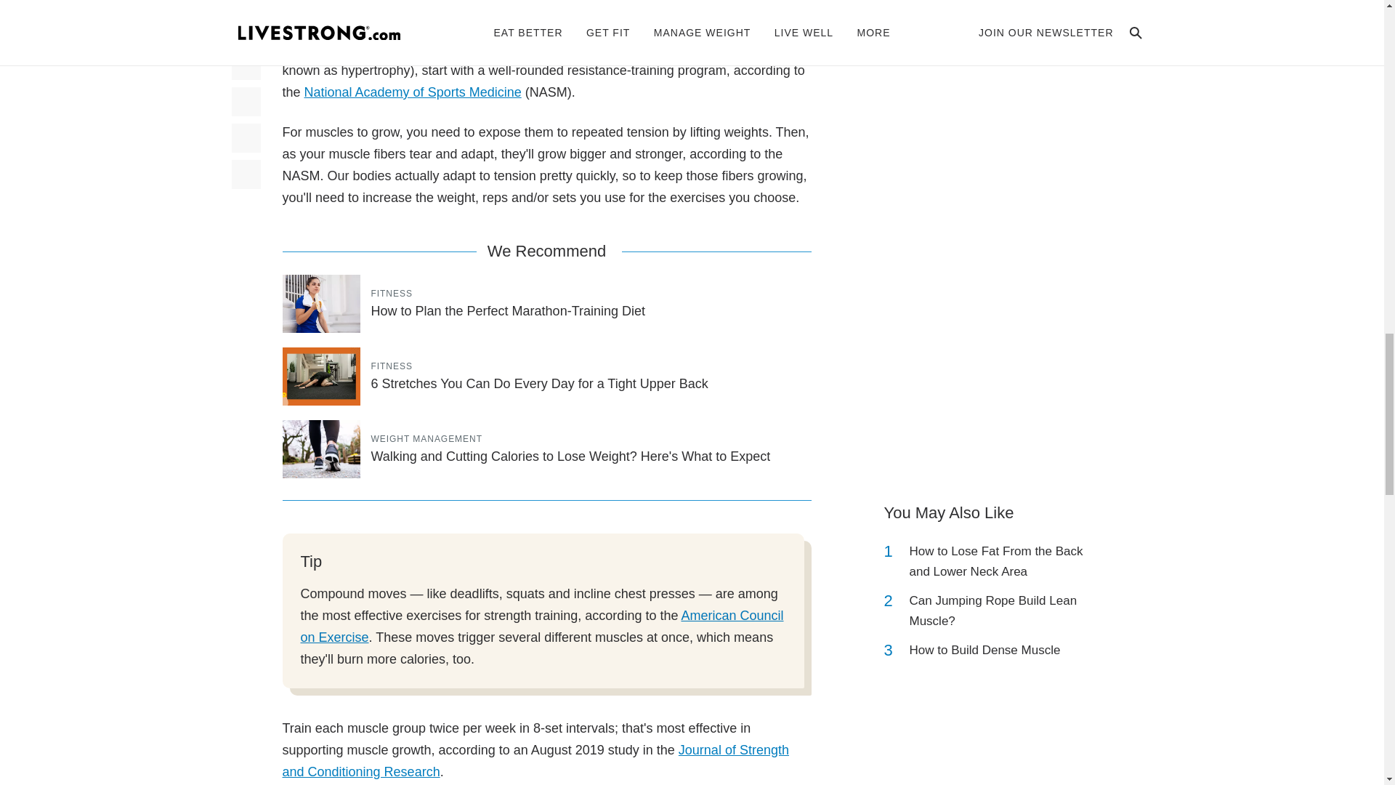  I want to click on How to Build Dense Muscle, so click(984, 651).